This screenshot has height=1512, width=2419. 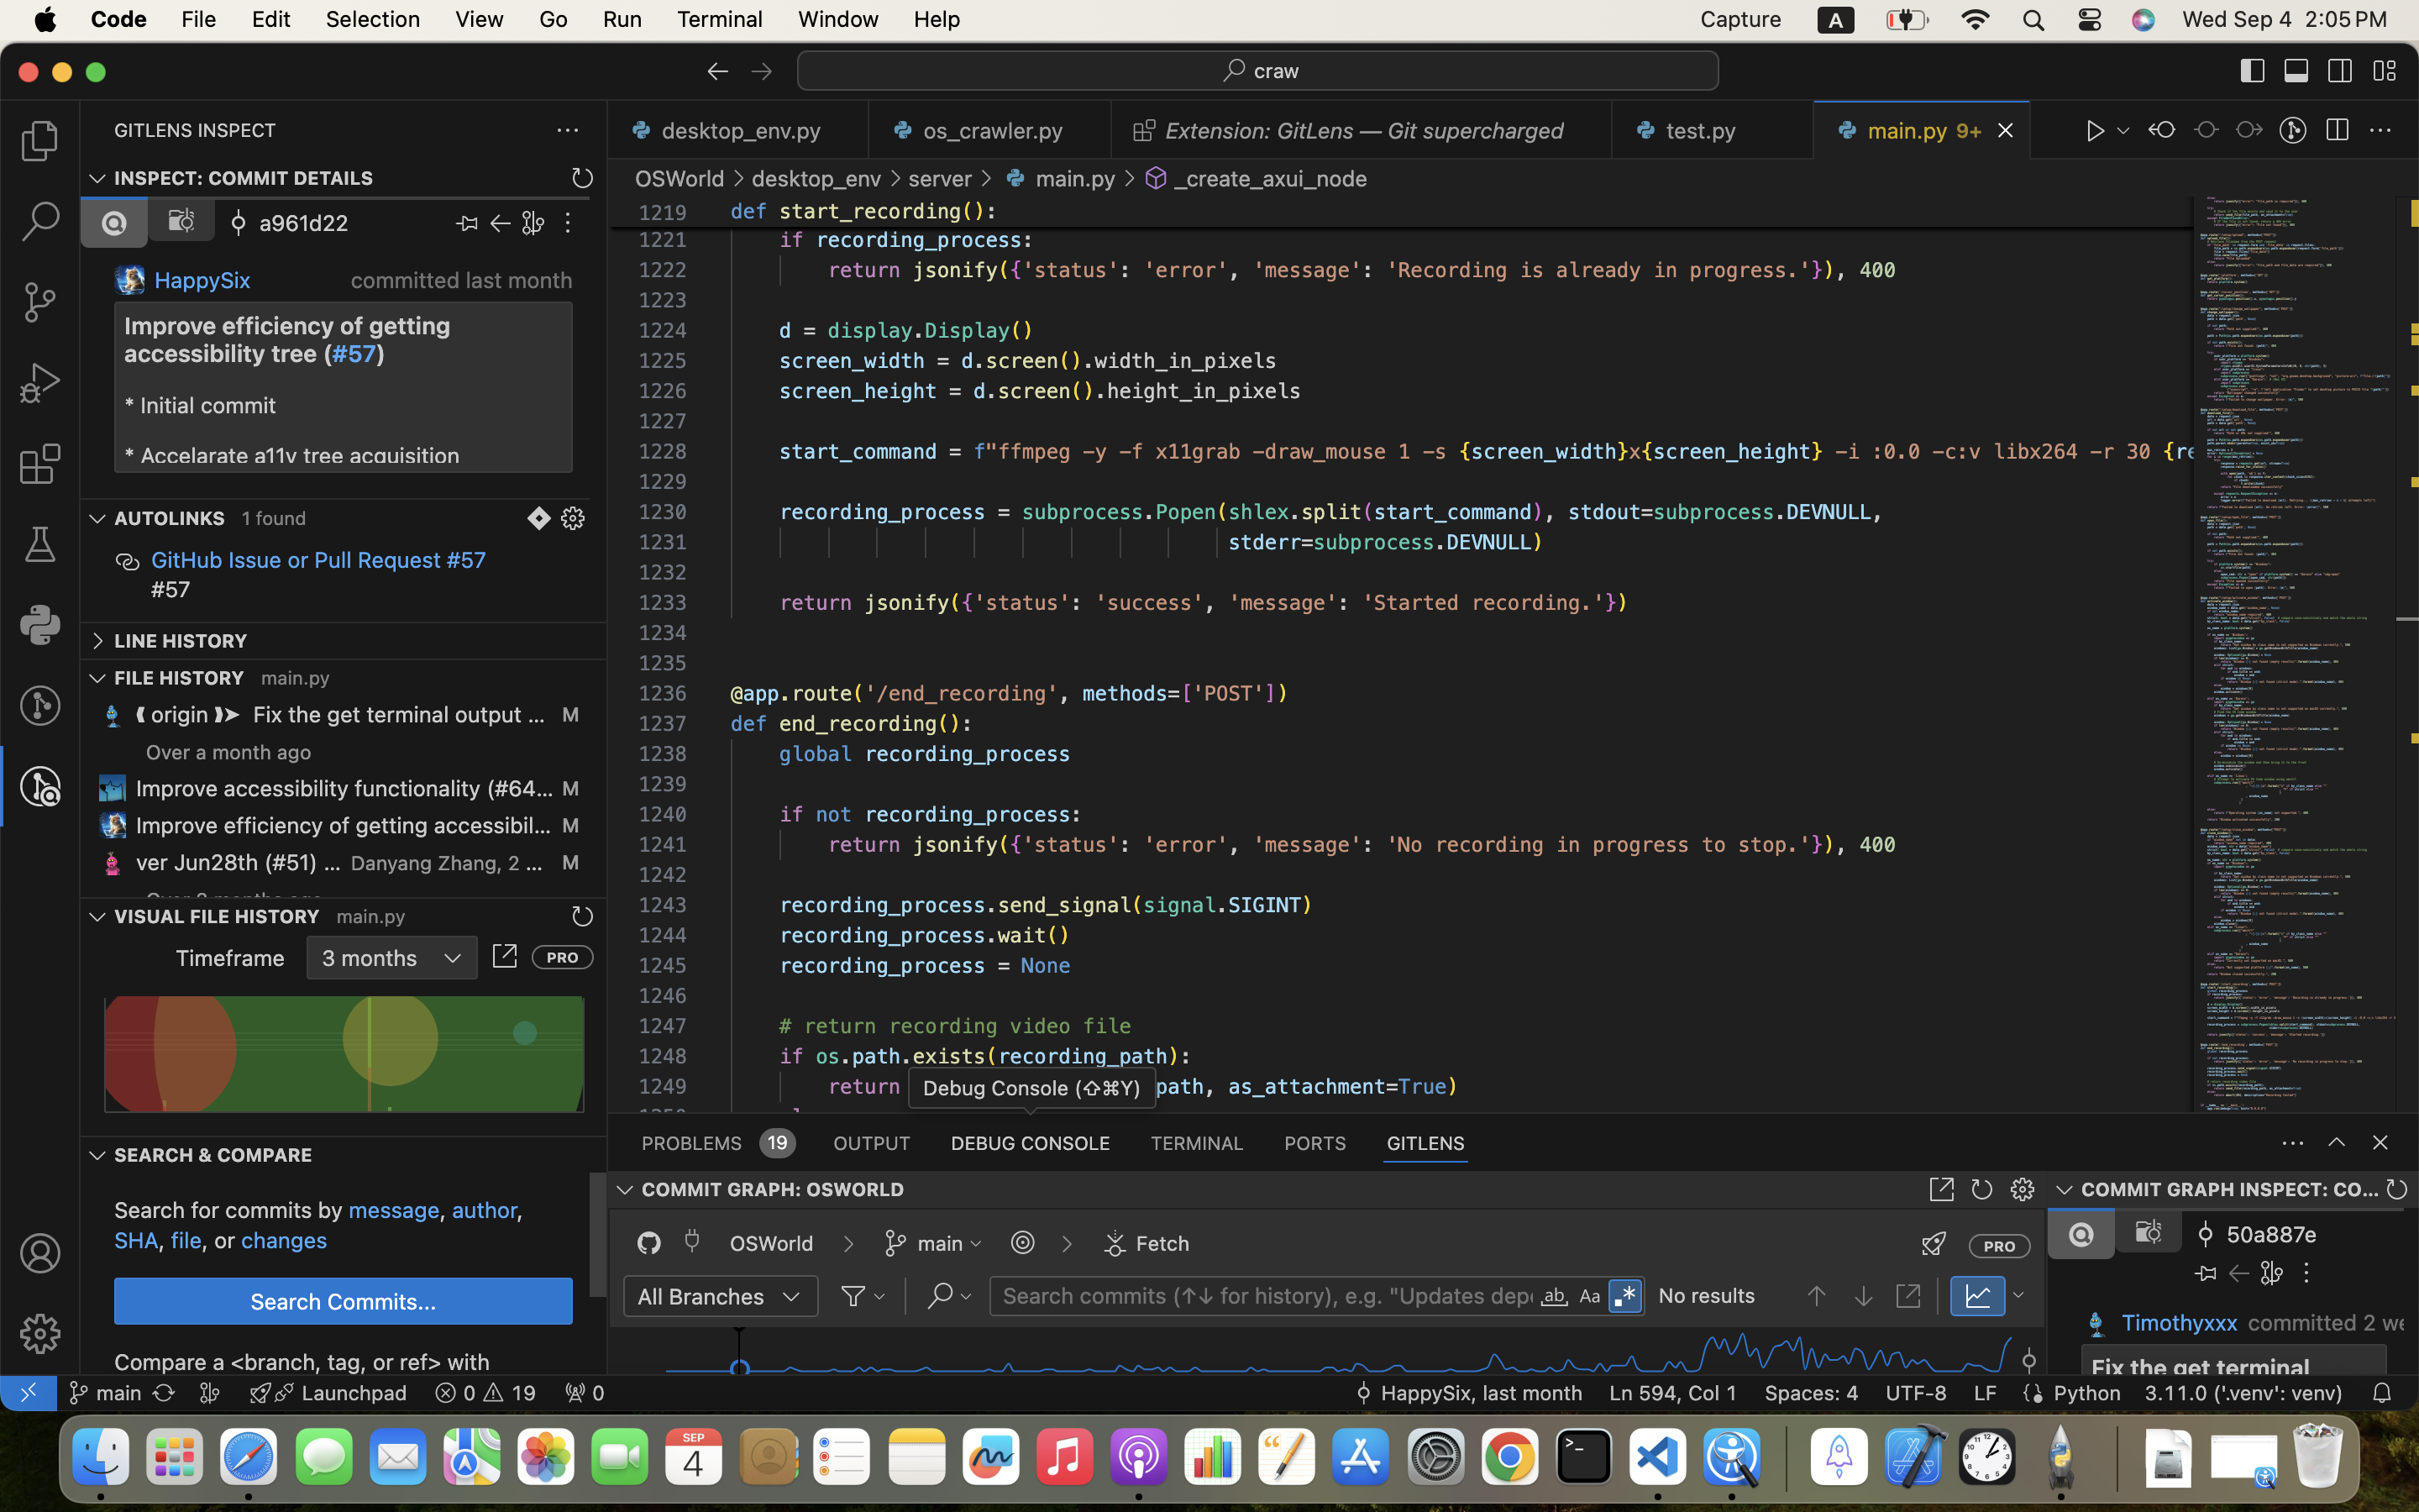 I want to click on , so click(x=1625, y=1297).